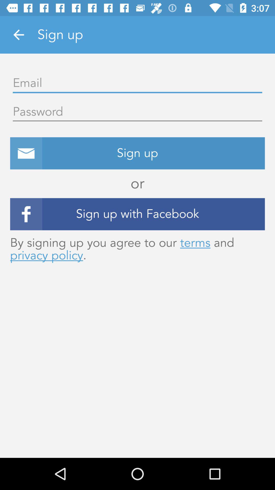 This screenshot has height=490, width=275. I want to click on tap the by signing up, so click(137, 249).